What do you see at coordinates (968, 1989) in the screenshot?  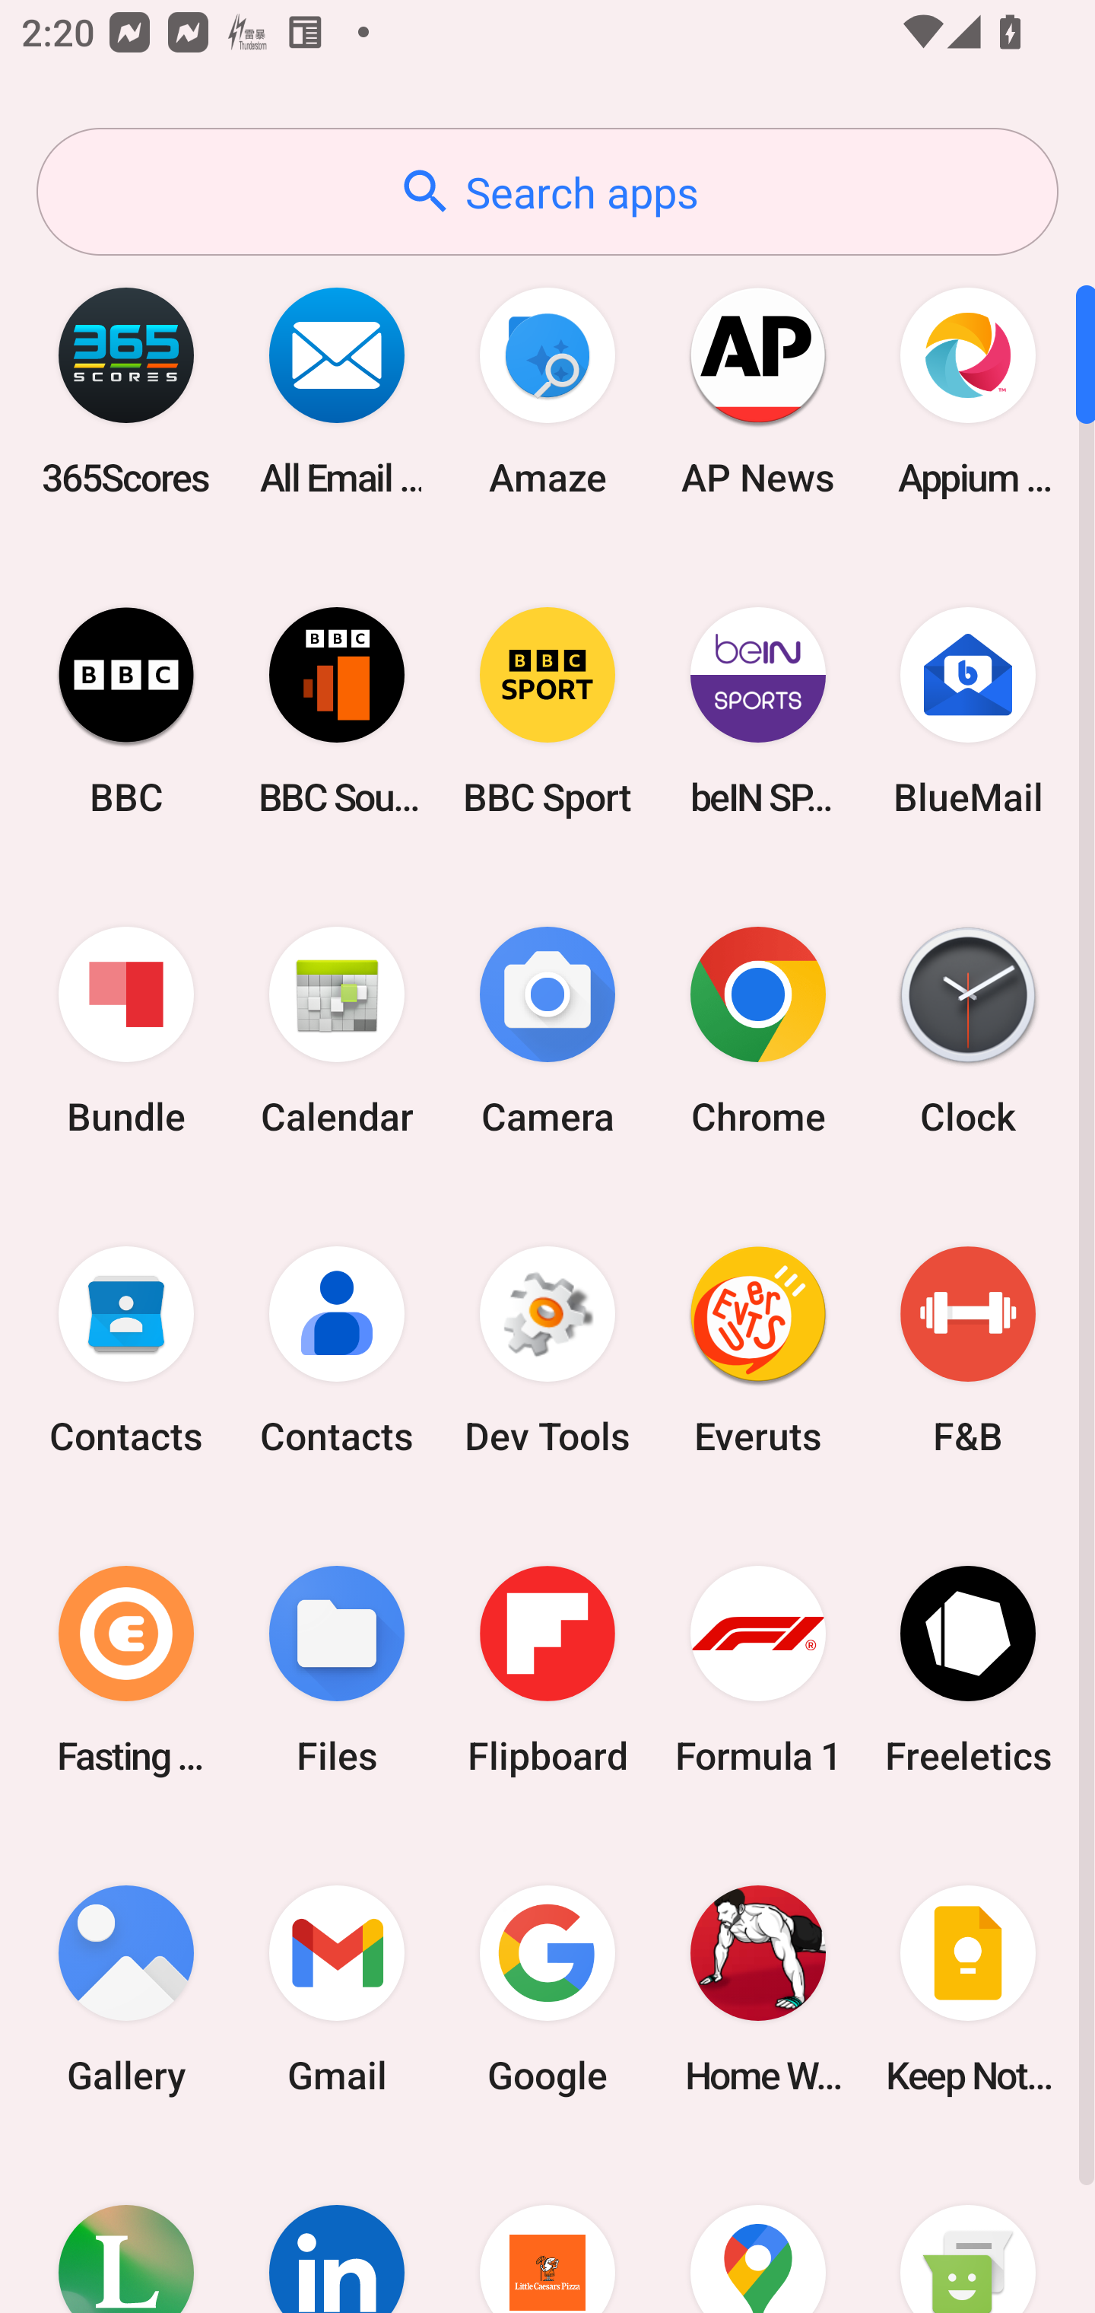 I see `Keep Notes` at bounding box center [968, 1989].